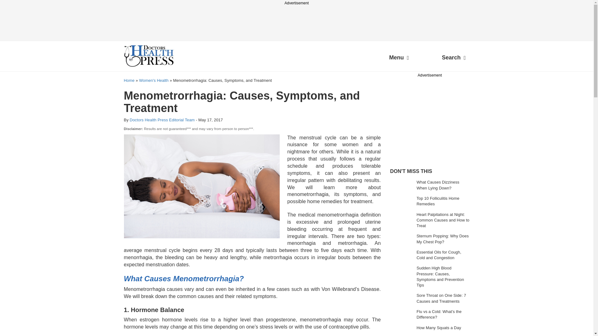  Describe the element at coordinates (162, 120) in the screenshot. I see `Posts by Doctors Health Press Editorial Team` at that location.